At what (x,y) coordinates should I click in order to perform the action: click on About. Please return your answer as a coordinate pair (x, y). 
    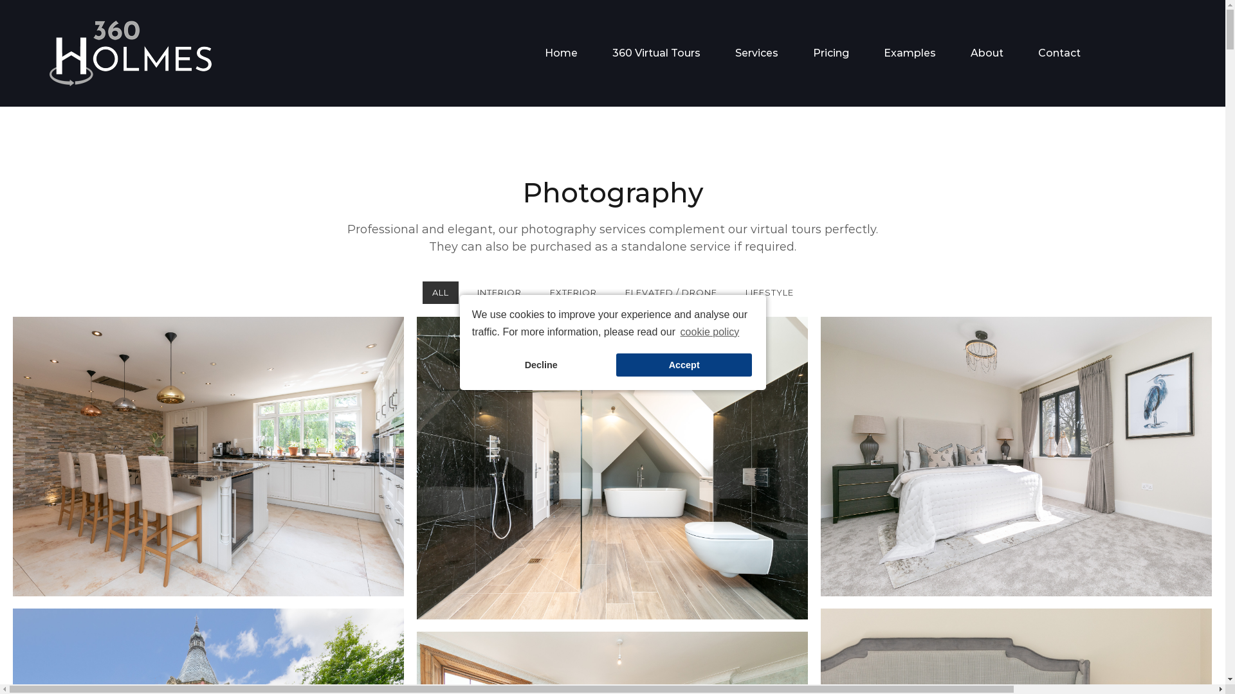
    Looking at the image, I should click on (987, 53).